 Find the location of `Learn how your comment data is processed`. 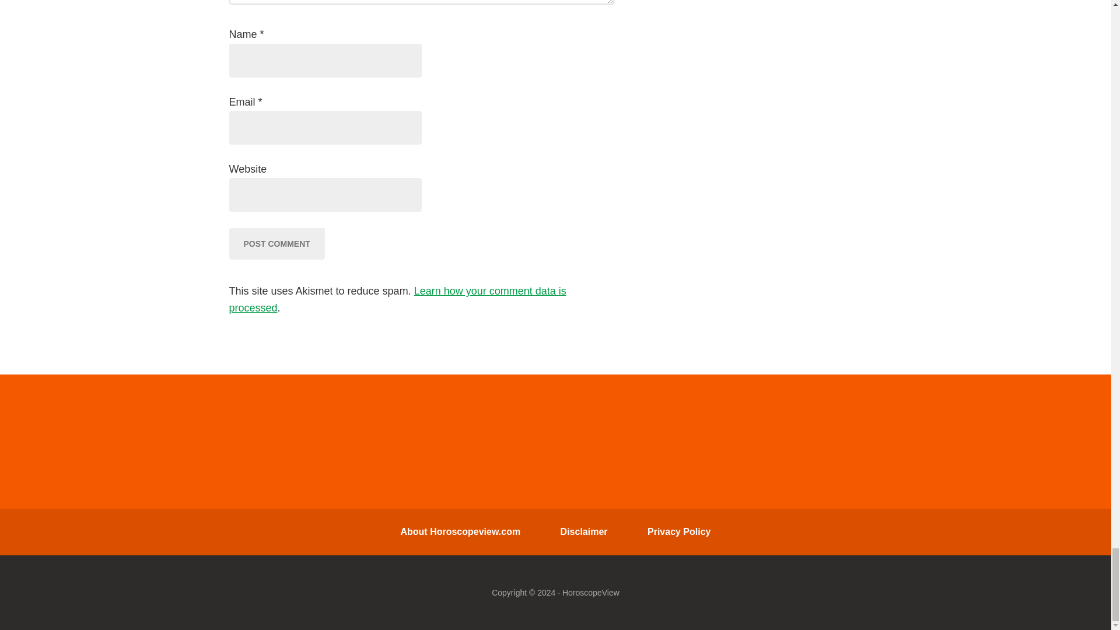

Learn how your comment data is processed is located at coordinates (397, 299).